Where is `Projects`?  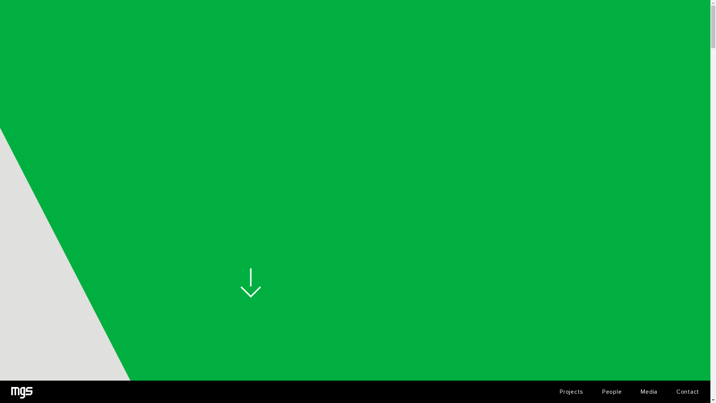
Projects is located at coordinates (571, 392).